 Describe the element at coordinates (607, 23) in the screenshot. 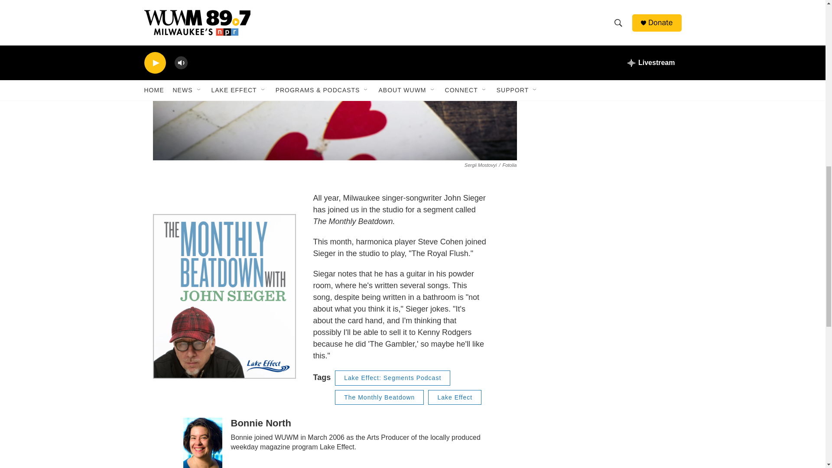

I see `3rd party ad content` at that location.